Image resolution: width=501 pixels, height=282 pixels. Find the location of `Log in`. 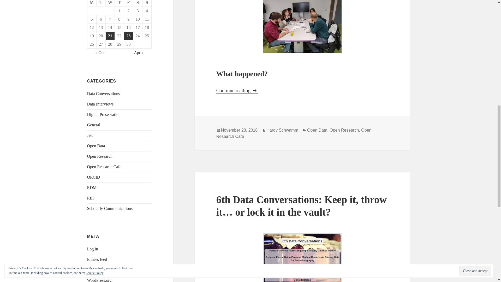

Log in is located at coordinates (93, 249).